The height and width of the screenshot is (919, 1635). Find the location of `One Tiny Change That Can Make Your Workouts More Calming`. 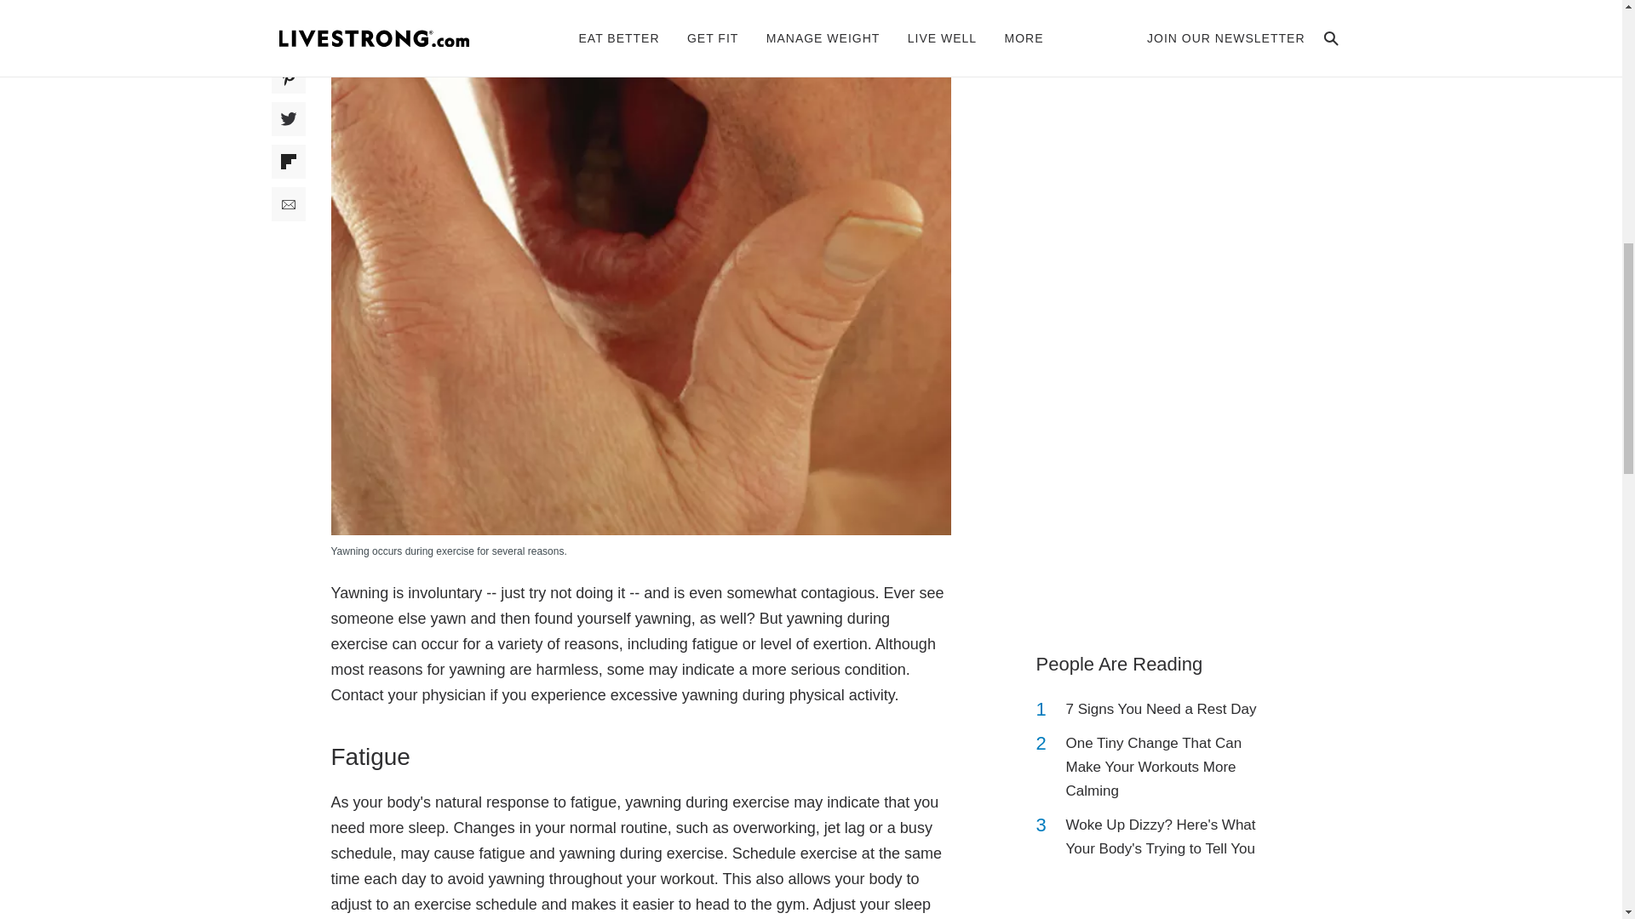

One Tiny Change That Can Make Your Workouts More Calming is located at coordinates (1170, 767).